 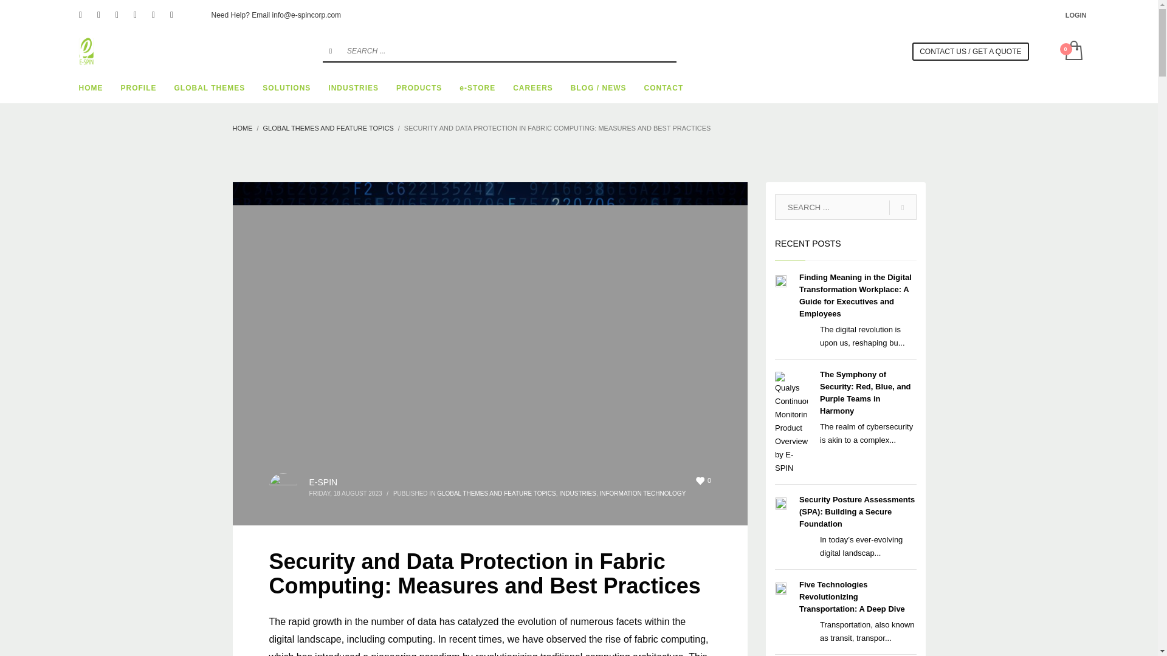 I want to click on HOME, so click(x=91, y=87).